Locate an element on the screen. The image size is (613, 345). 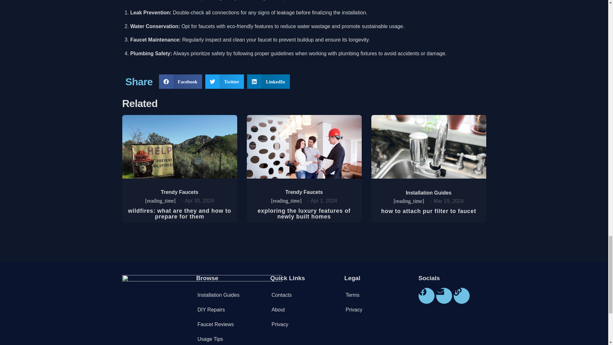
Privacy is located at coordinates (378, 310).